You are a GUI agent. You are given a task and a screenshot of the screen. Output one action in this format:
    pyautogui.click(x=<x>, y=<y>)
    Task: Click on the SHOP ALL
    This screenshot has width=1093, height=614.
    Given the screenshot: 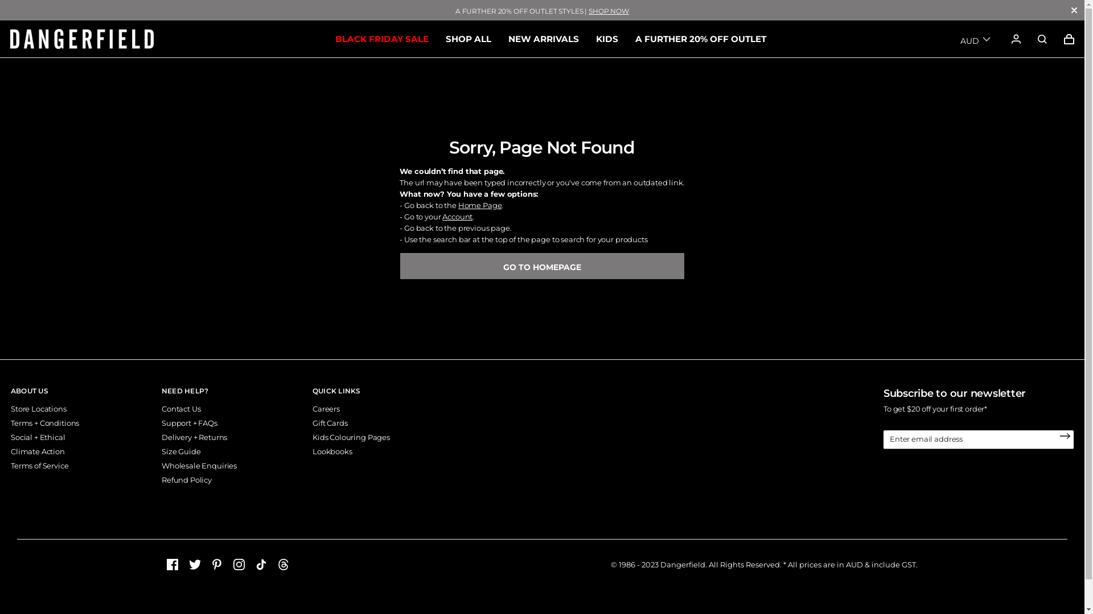 What is the action you would take?
    pyautogui.click(x=468, y=39)
    